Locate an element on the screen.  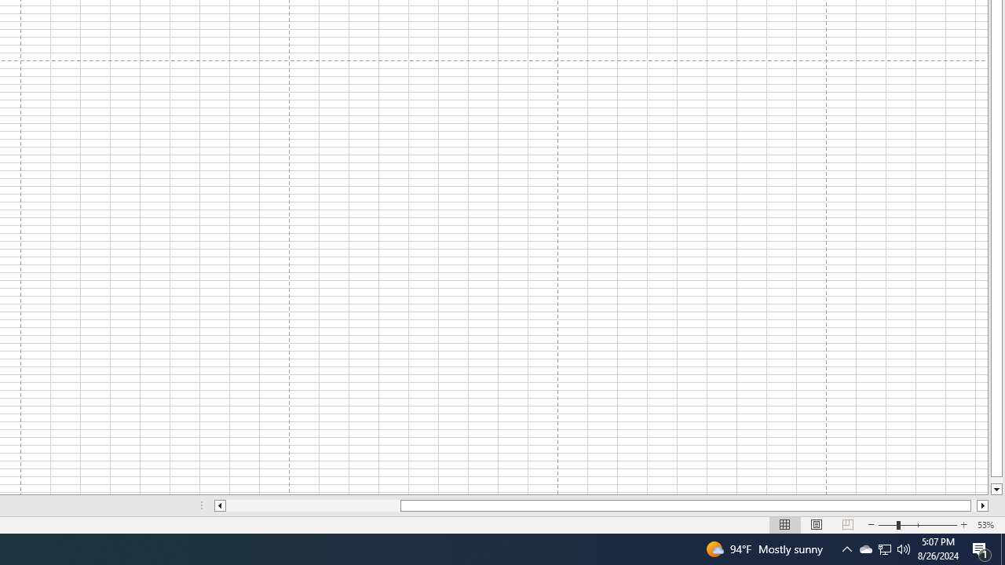
Zoom In is located at coordinates (963, 524).